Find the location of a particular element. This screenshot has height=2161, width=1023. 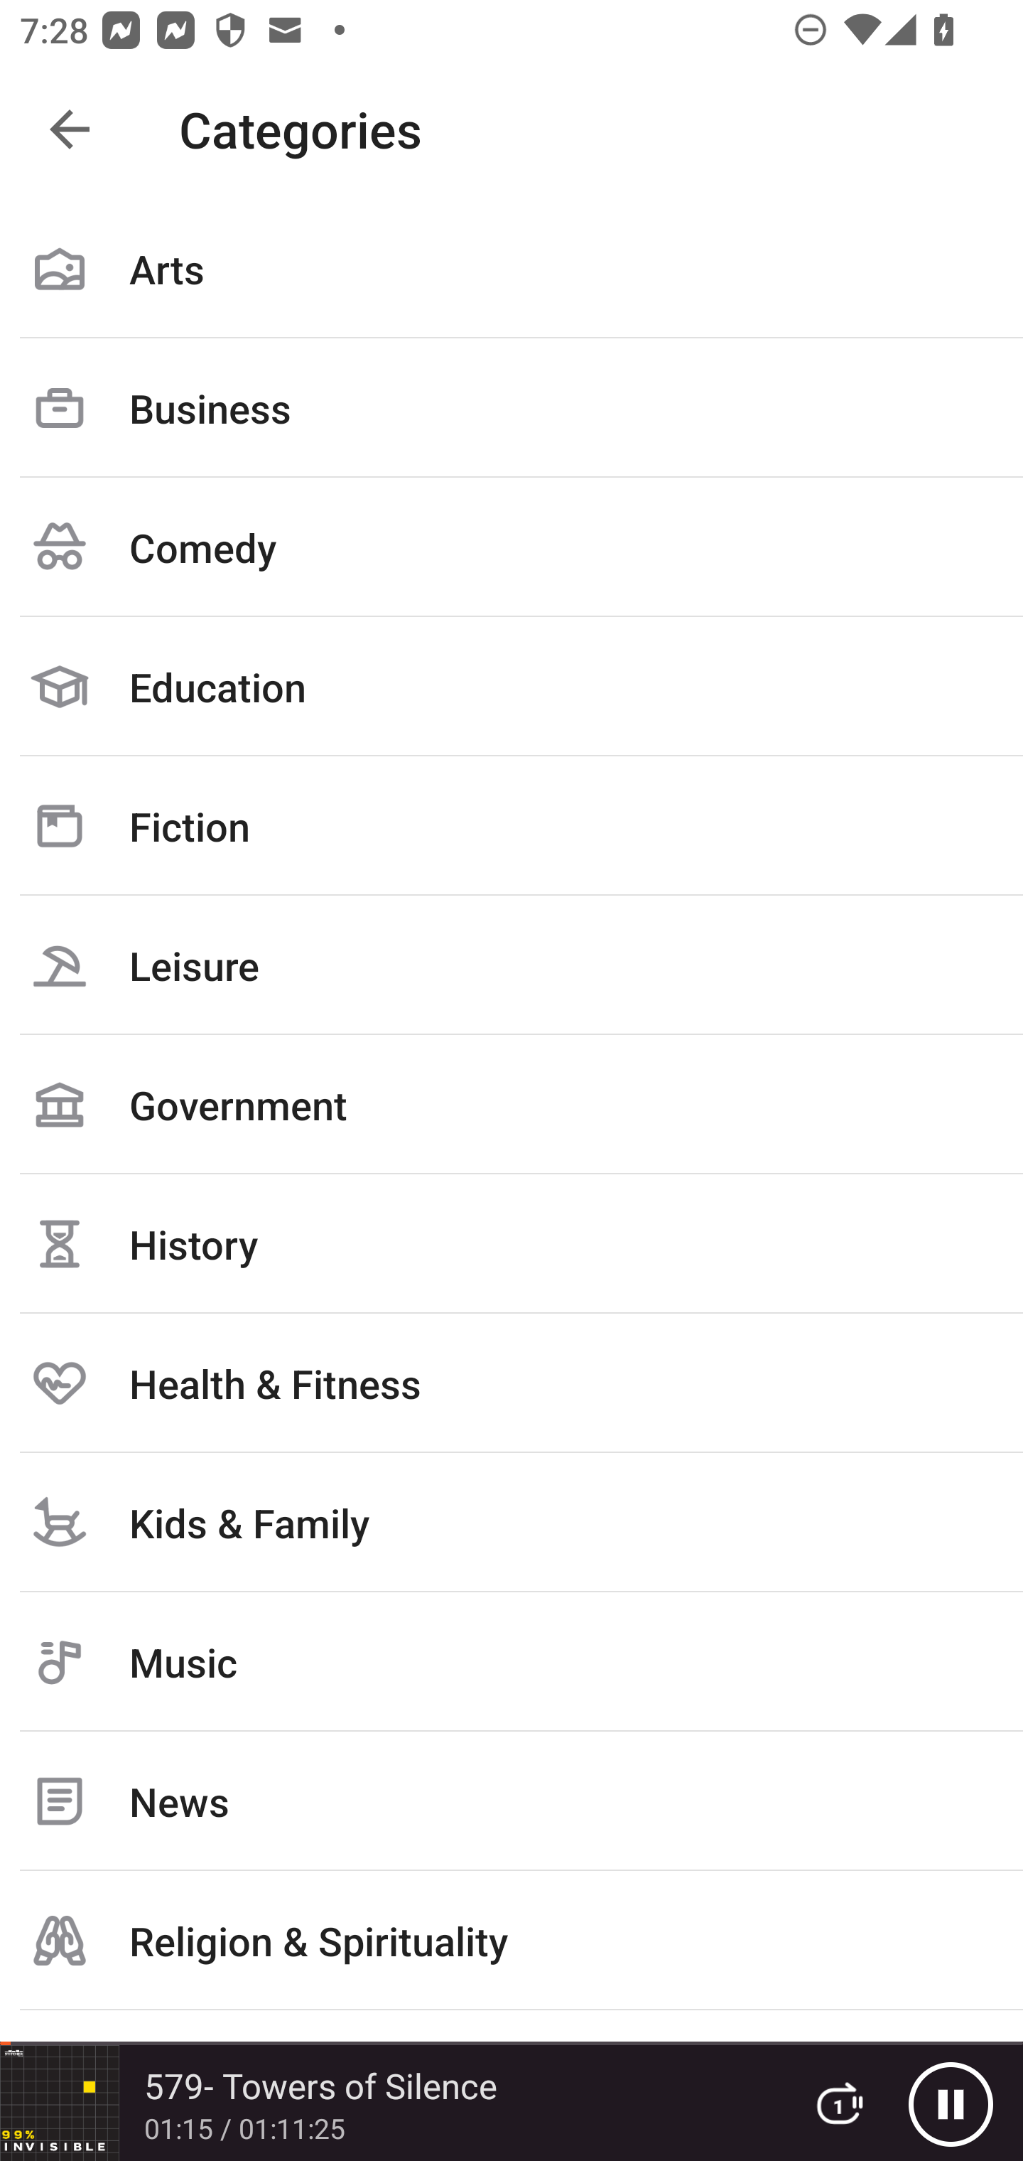

Health & Fitness is located at coordinates (511, 1383).